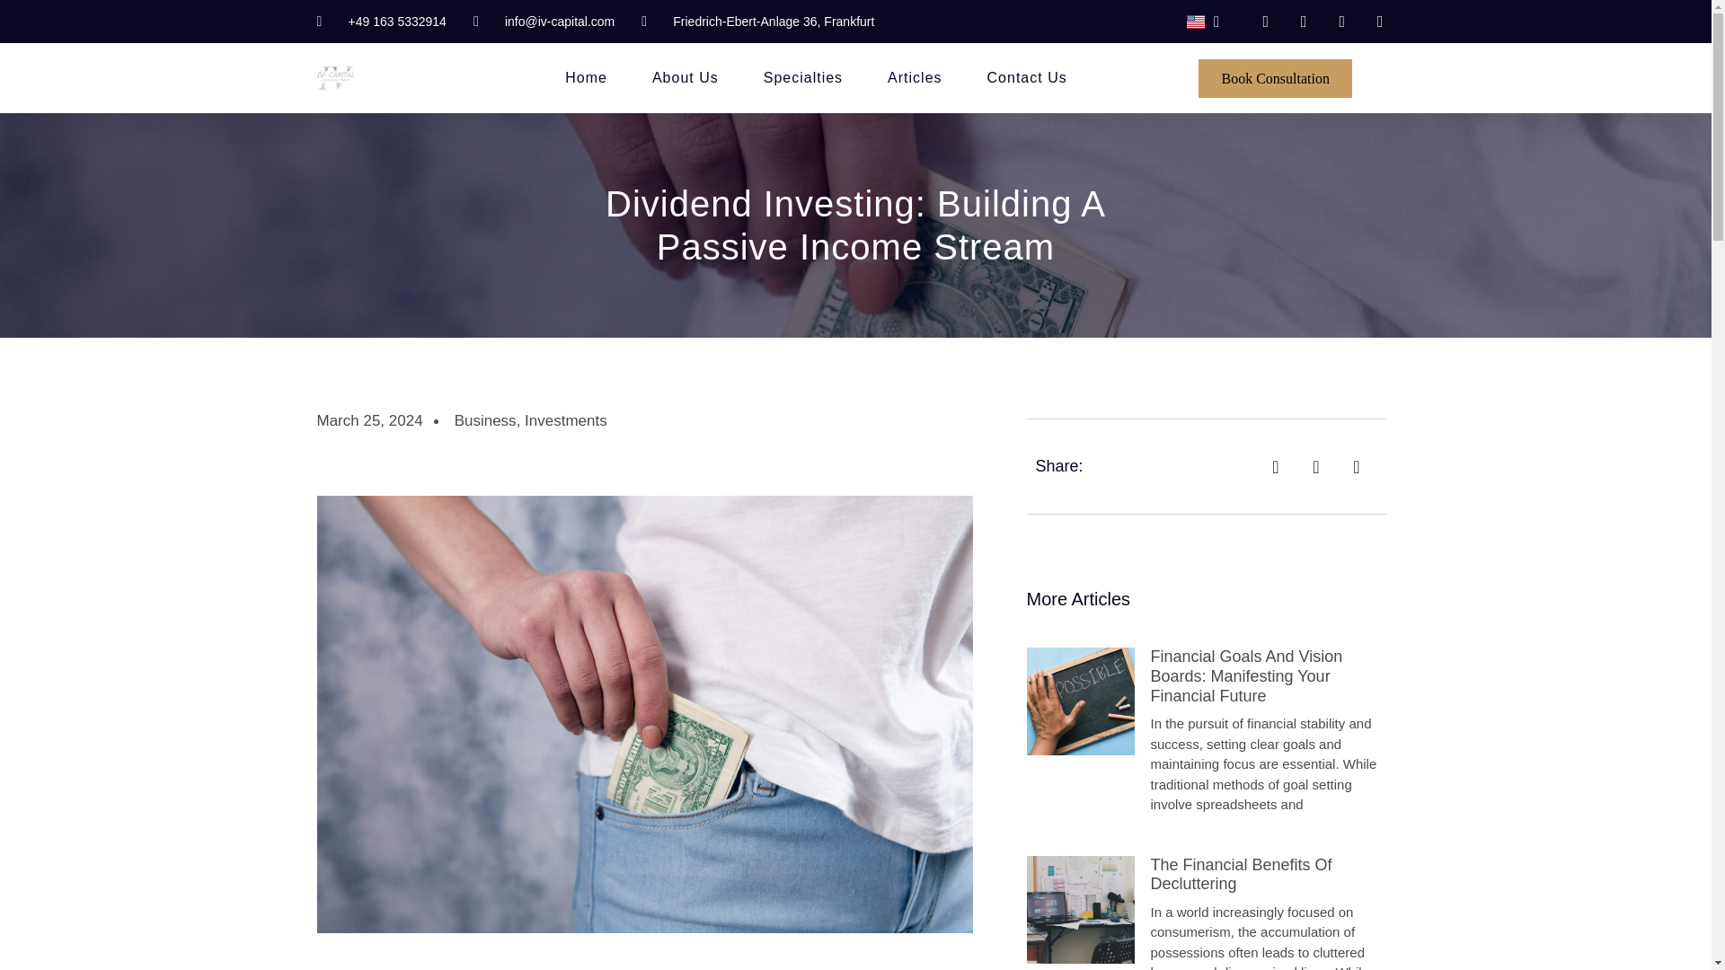  I want to click on Articles, so click(915, 77).